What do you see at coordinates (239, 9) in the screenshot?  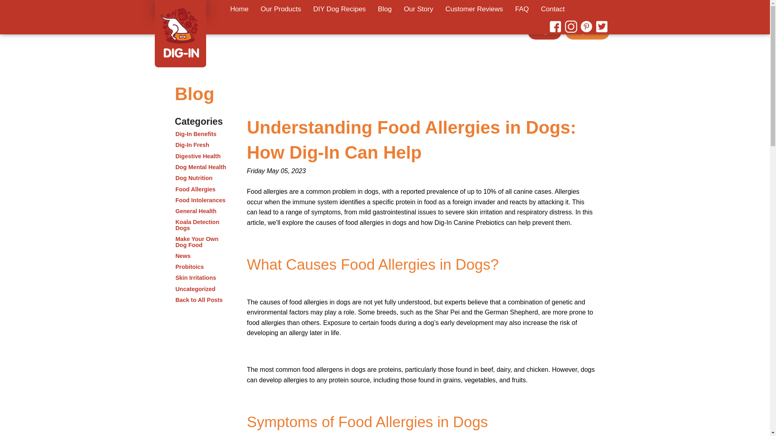 I see `Home` at bounding box center [239, 9].